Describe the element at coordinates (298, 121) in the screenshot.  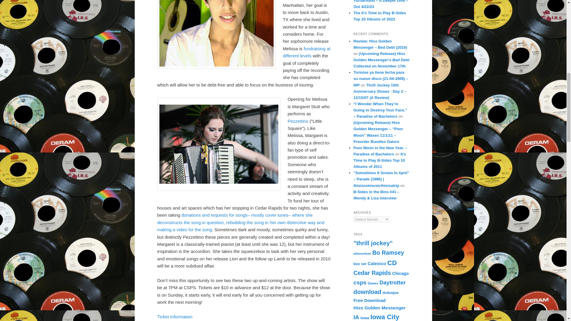
I see `Pezzettino` at that location.